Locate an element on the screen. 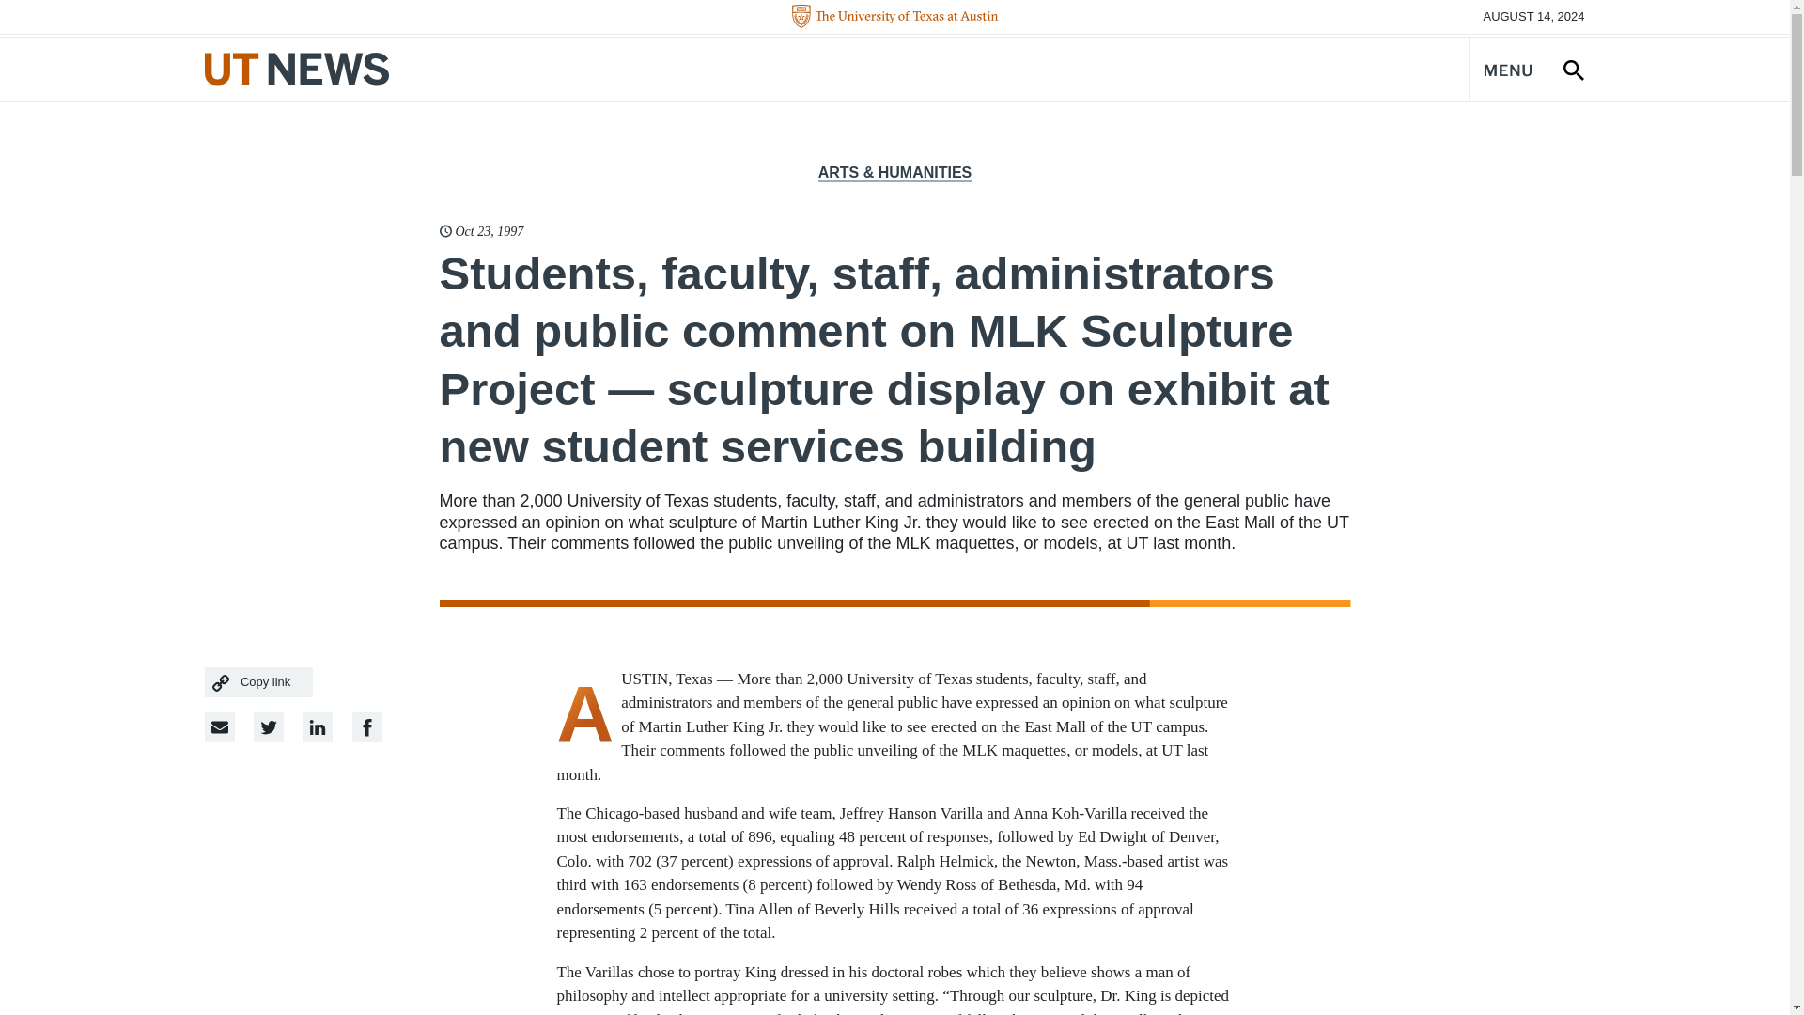 The image size is (1804, 1015). Twitter Share Link is located at coordinates (269, 727).